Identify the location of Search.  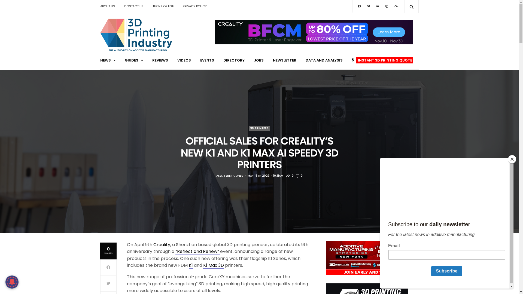
(6, 6).